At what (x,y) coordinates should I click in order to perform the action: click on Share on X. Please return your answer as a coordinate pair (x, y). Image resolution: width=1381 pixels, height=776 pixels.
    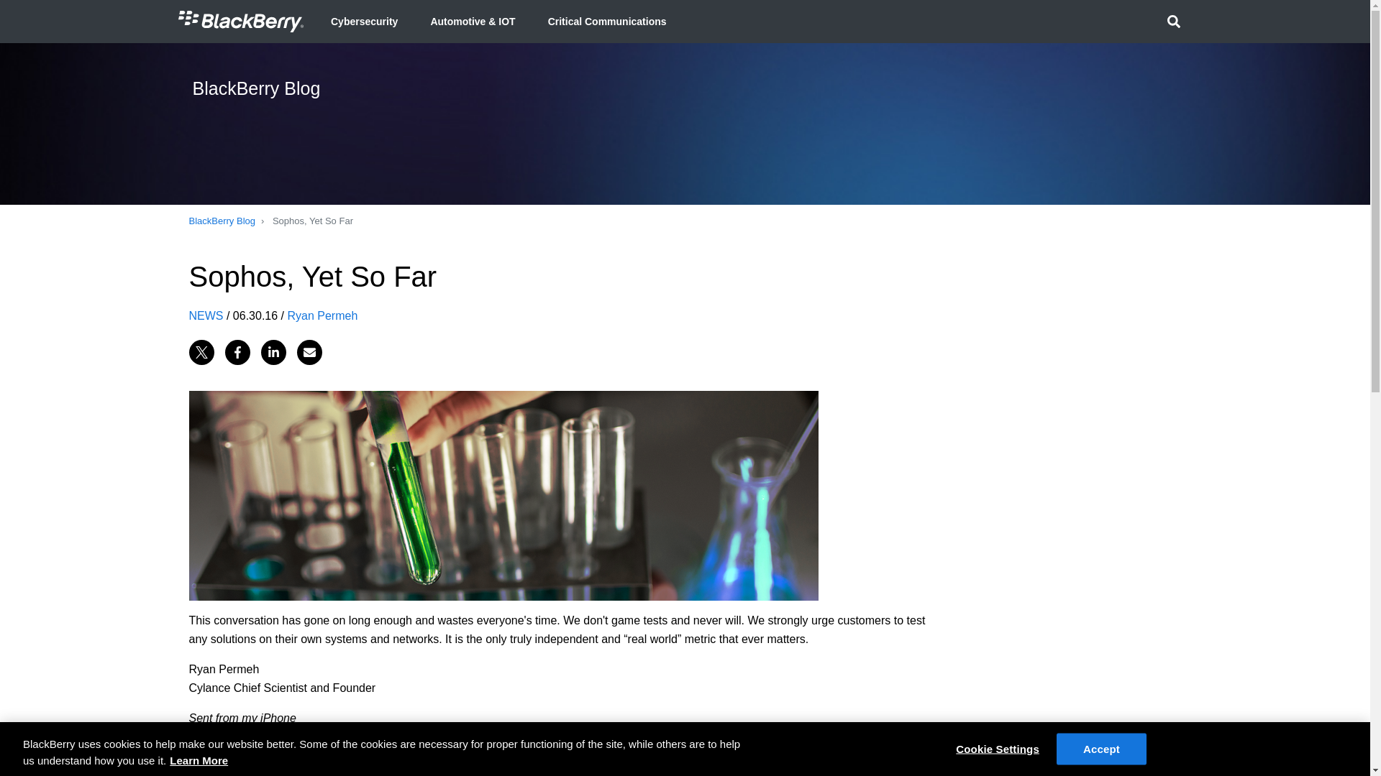
    Looking at the image, I should click on (201, 351).